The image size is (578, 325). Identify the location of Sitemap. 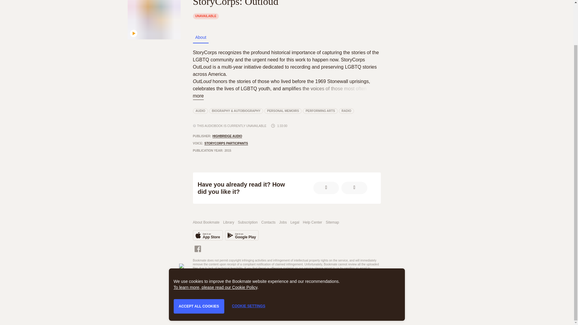
(242, 235).